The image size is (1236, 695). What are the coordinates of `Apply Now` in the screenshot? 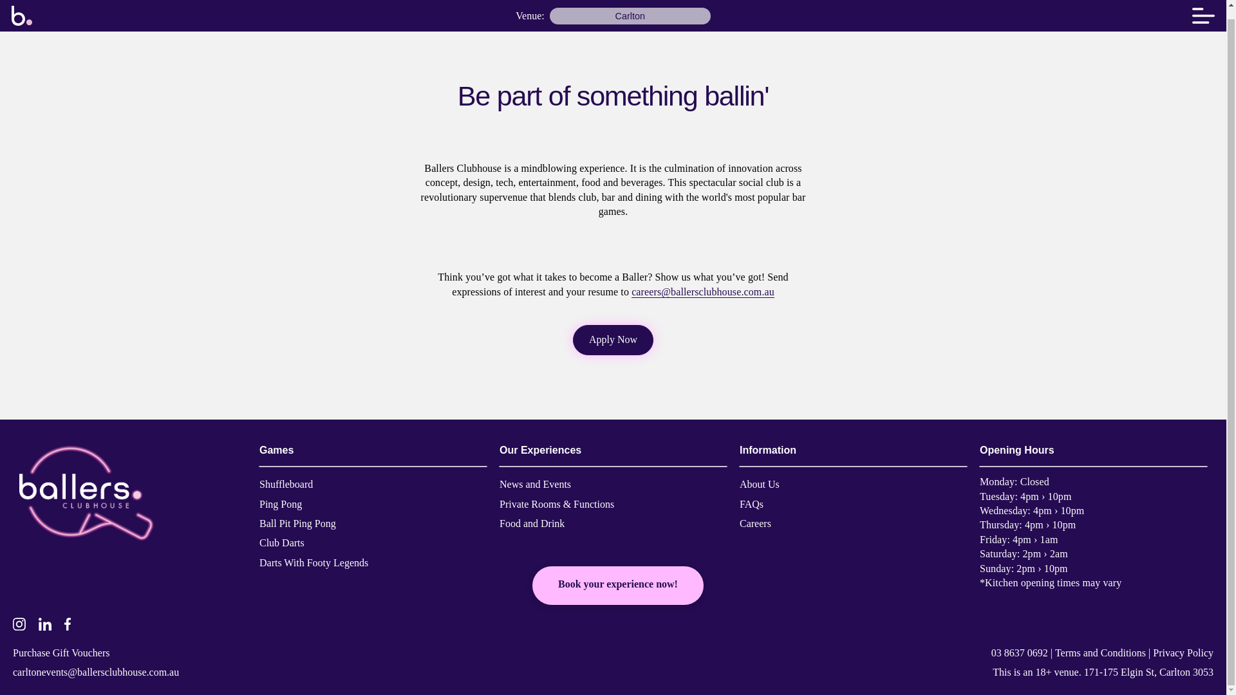 It's located at (613, 339).